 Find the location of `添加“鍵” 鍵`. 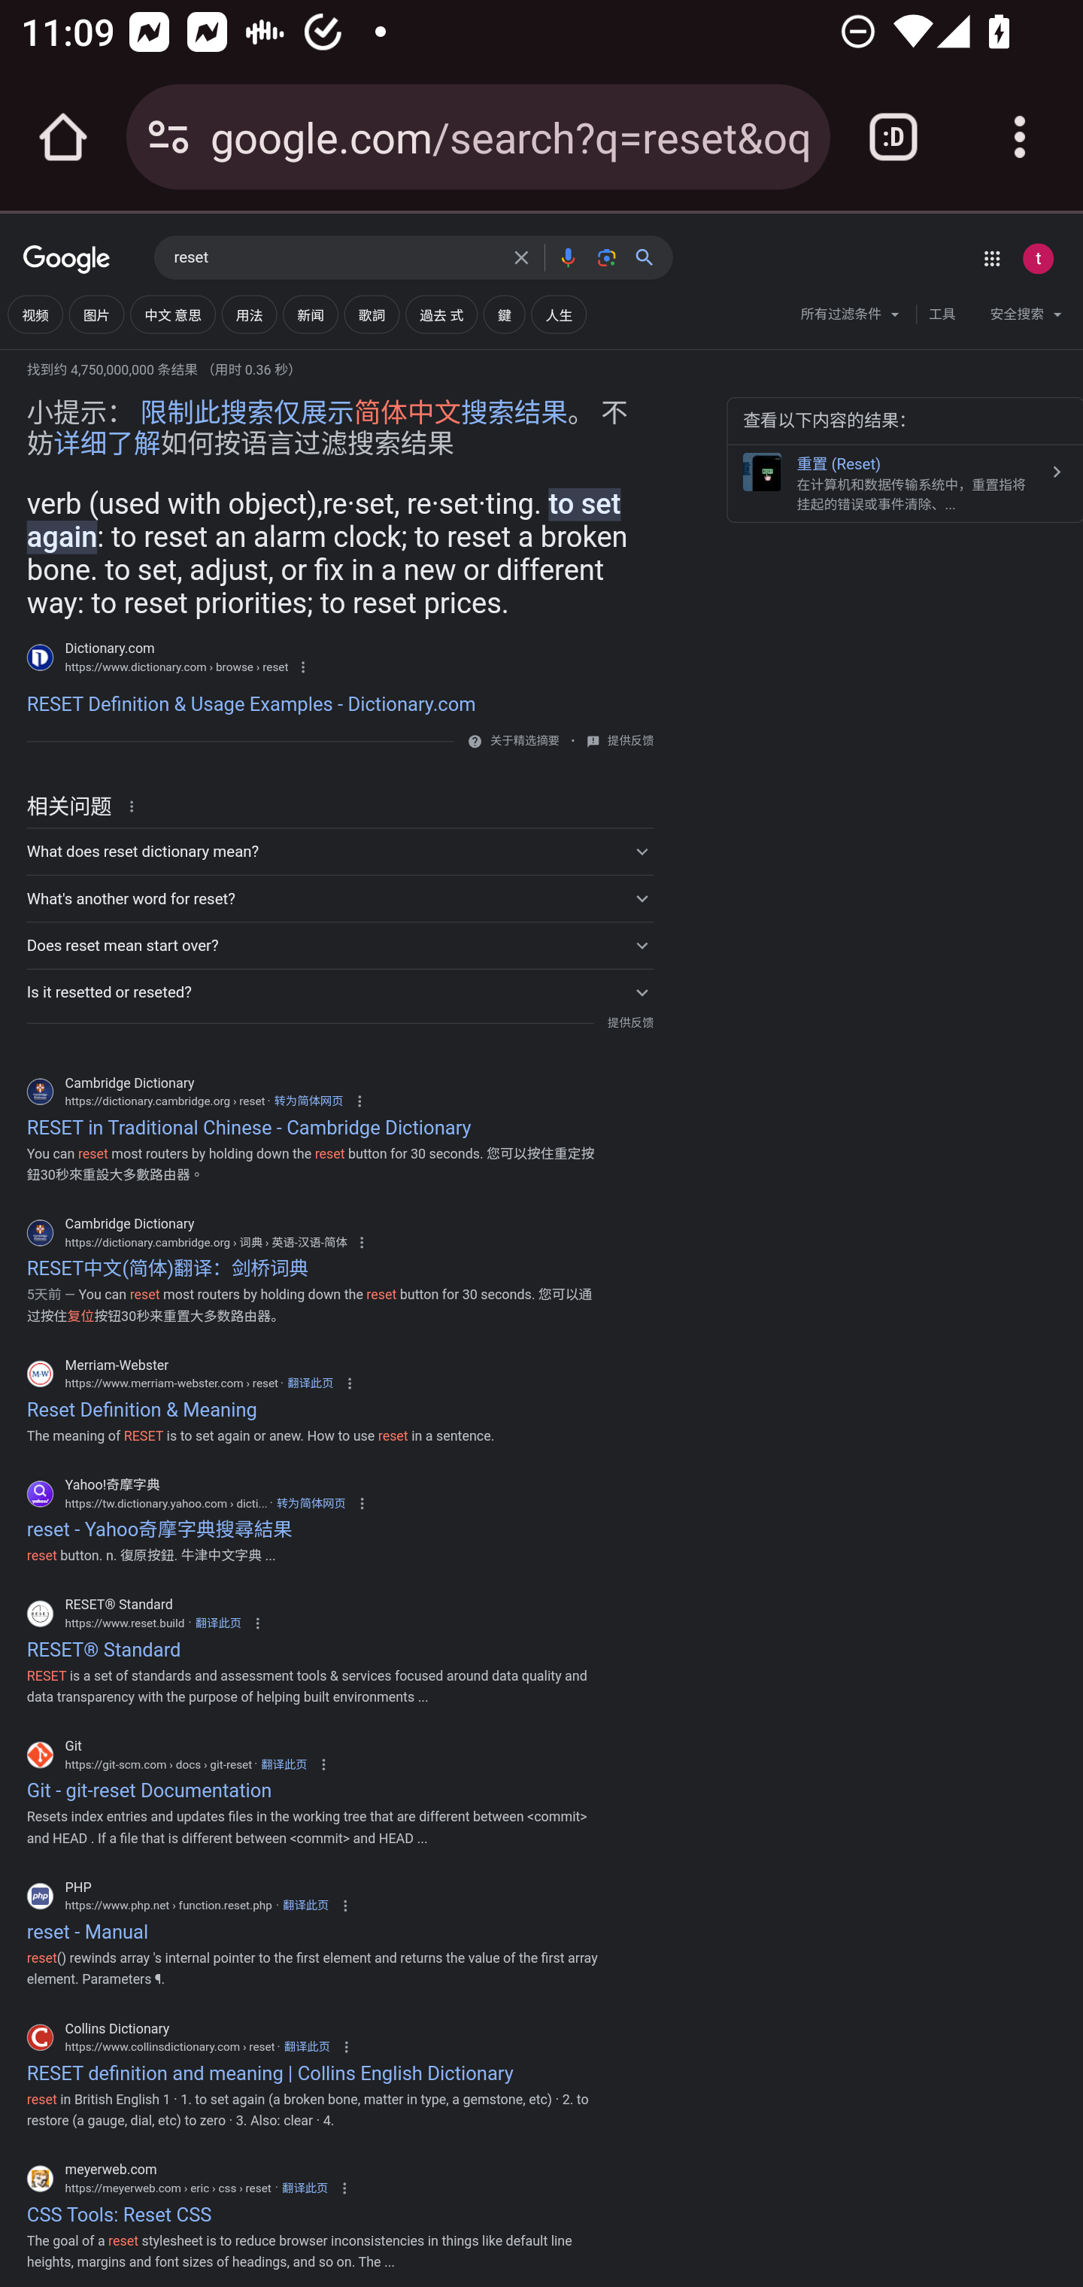

添加“鍵” 鍵 is located at coordinates (503, 314).